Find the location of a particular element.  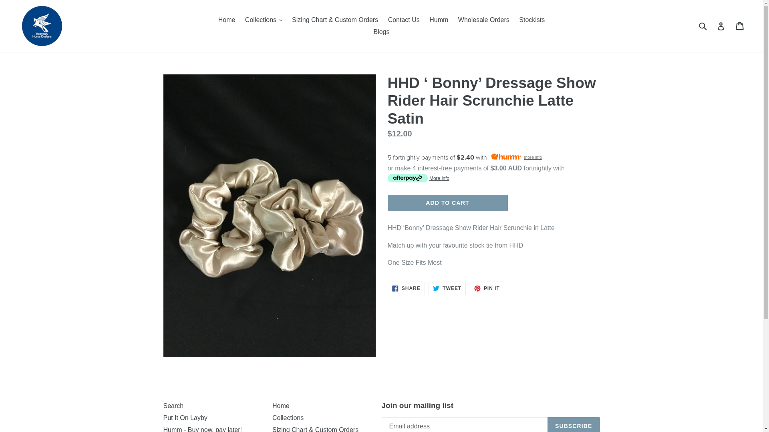

Submit is located at coordinates (703, 26).